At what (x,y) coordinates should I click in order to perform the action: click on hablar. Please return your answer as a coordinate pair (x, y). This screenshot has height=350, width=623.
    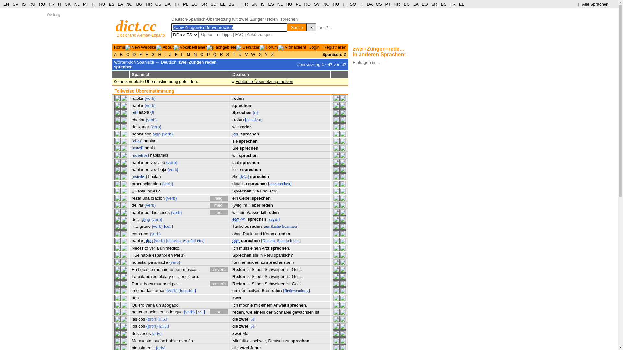
    Looking at the image, I should click on (172, 341).